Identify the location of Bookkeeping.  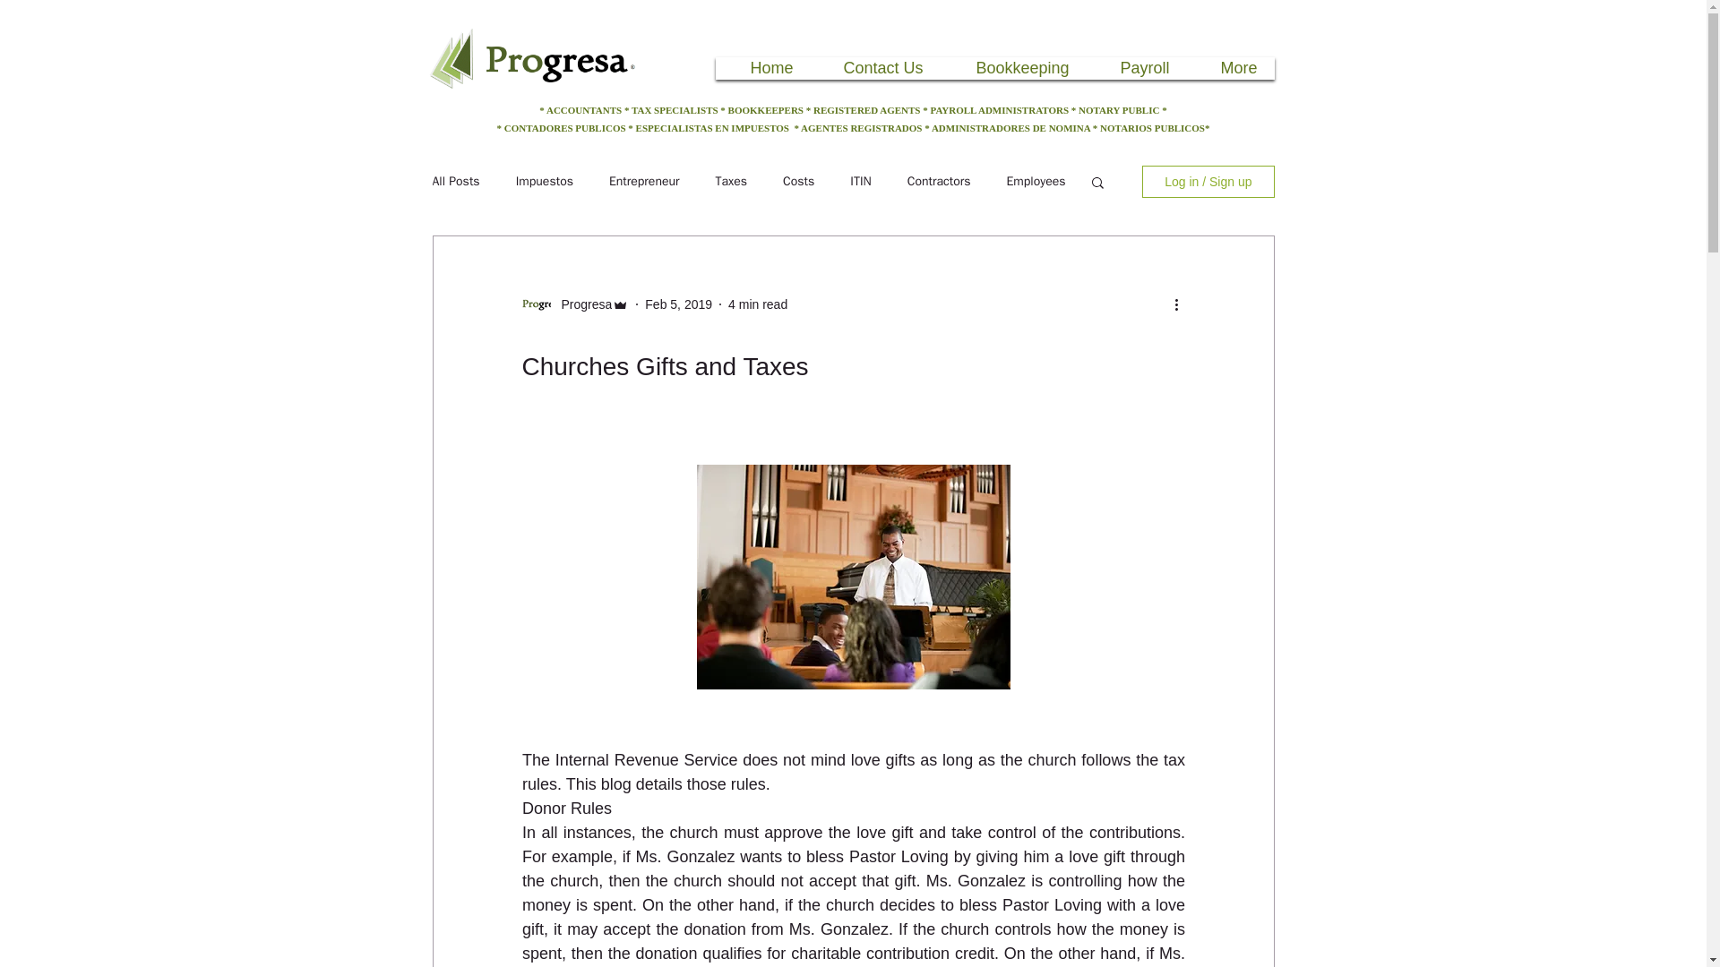
(1014, 68).